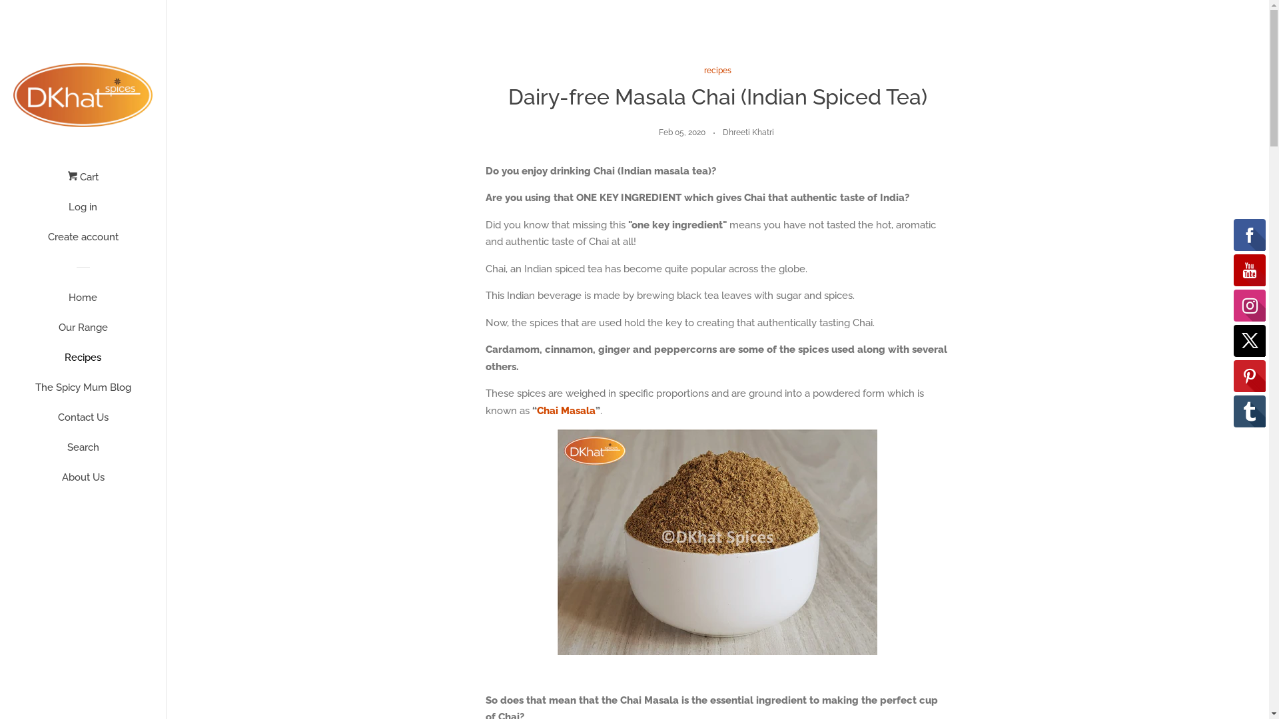 The image size is (1279, 719). Describe the element at coordinates (83, 362) in the screenshot. I see `Recipes` at that location.